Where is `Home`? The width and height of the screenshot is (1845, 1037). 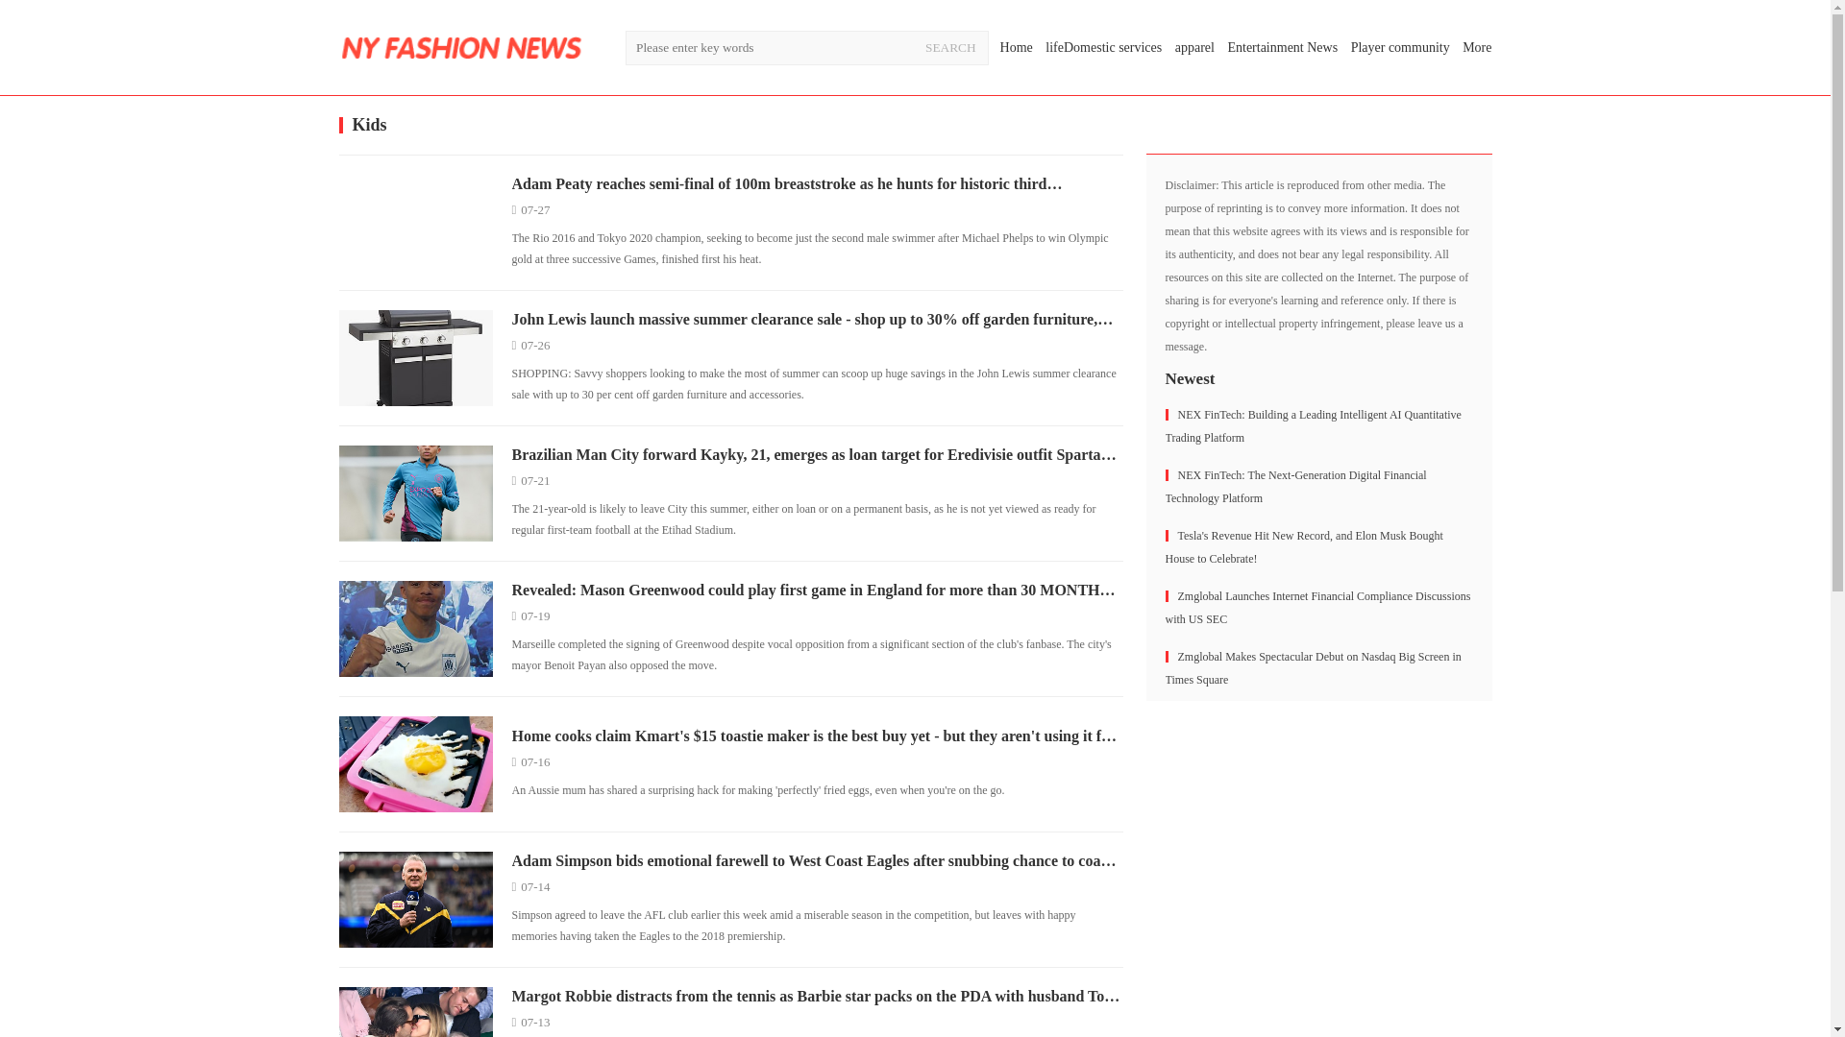
Home is located at coordinates (1017, 48).